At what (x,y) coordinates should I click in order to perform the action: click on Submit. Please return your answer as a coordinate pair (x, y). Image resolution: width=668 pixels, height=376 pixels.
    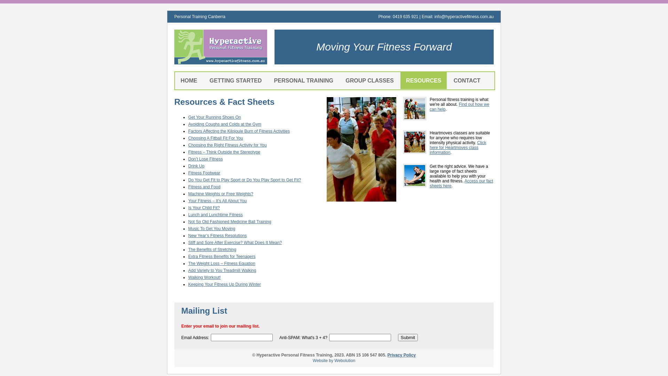
    Looking at the image, I should click on (408, 338).